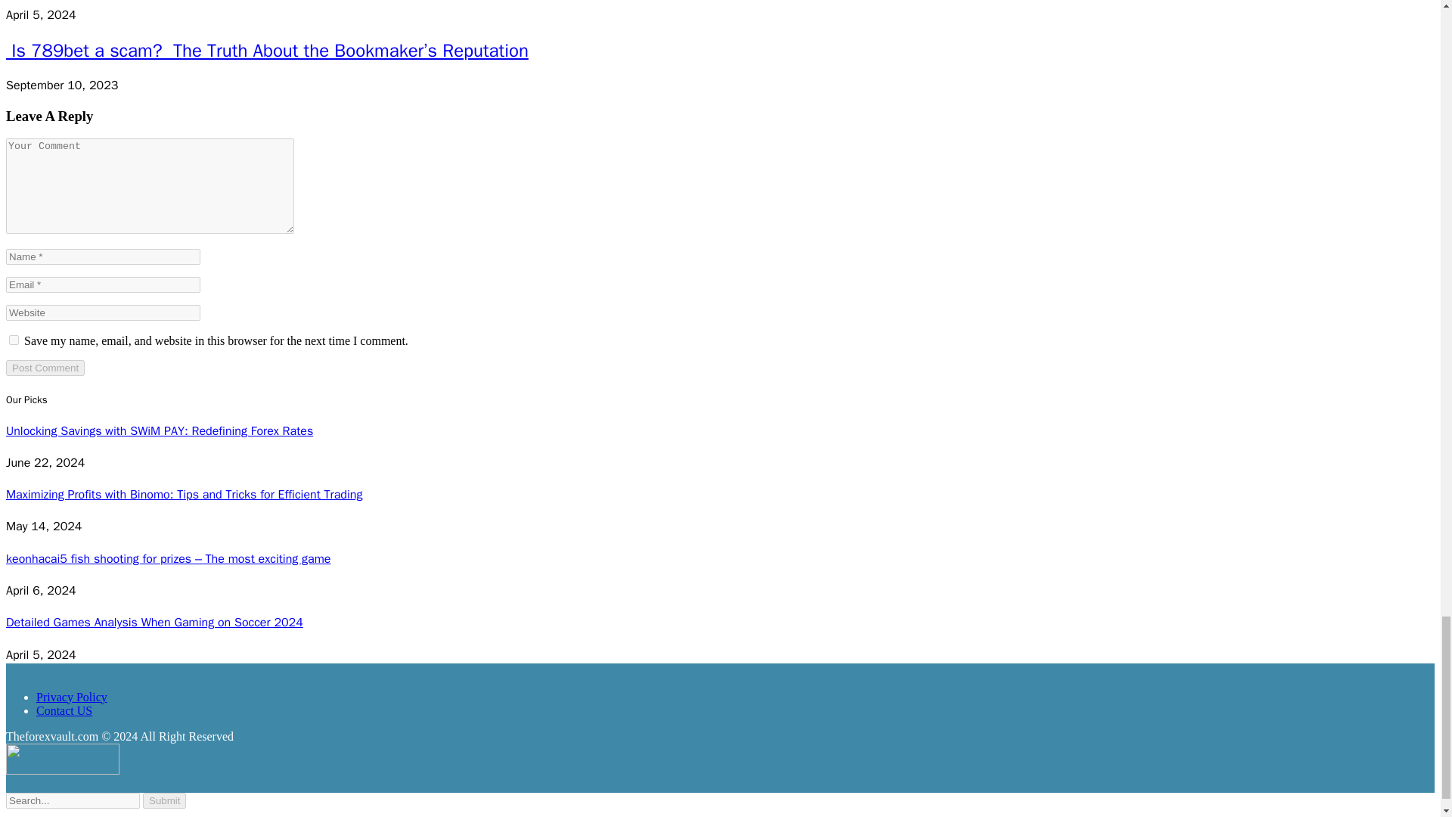 The width and height of the screenshot is (1452, 817). What do you see at coordinates (14, 339) in the screenshot?
I see `yes` at bounding box center [14, 339].